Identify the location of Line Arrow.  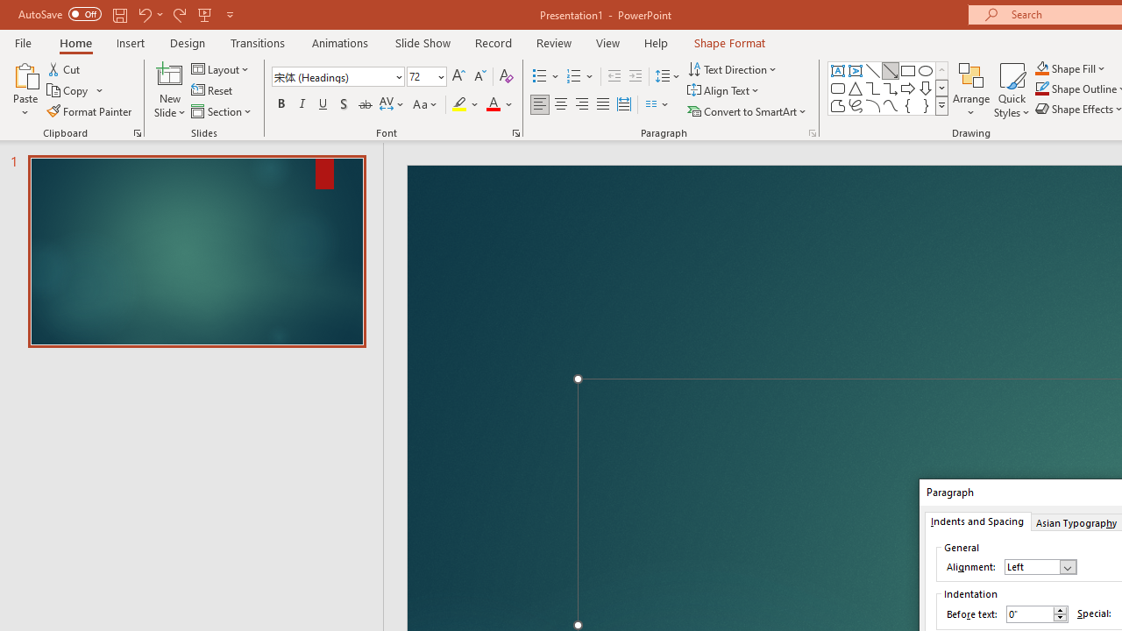
(891, 70).